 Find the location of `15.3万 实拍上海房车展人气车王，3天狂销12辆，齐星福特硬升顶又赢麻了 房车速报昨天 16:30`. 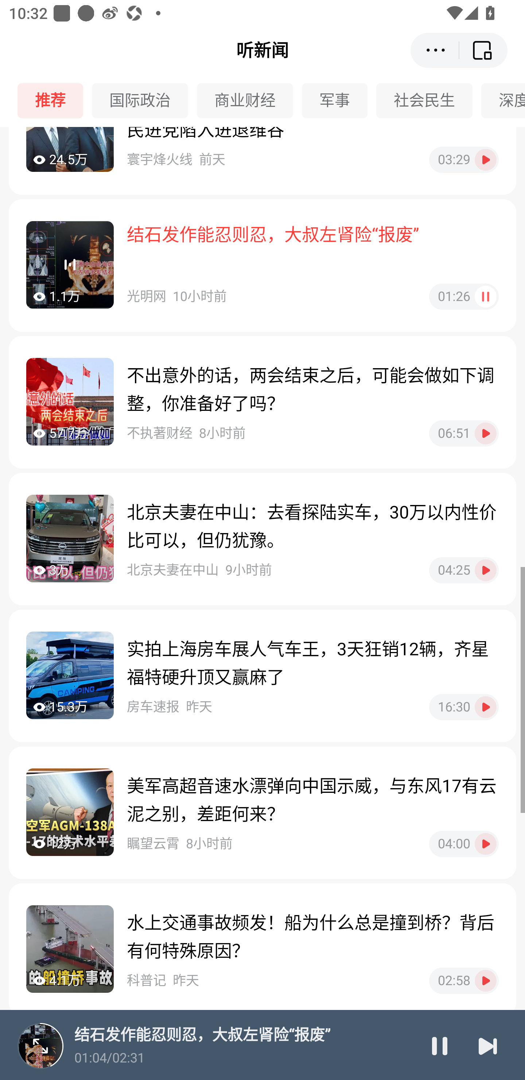

15.3万 实拍上海房车展人气车王，3天狂销12辆，齐星福特硬升顶又赢麻了 房车速报昨天 16:30 is located at coordinates (262, 676).